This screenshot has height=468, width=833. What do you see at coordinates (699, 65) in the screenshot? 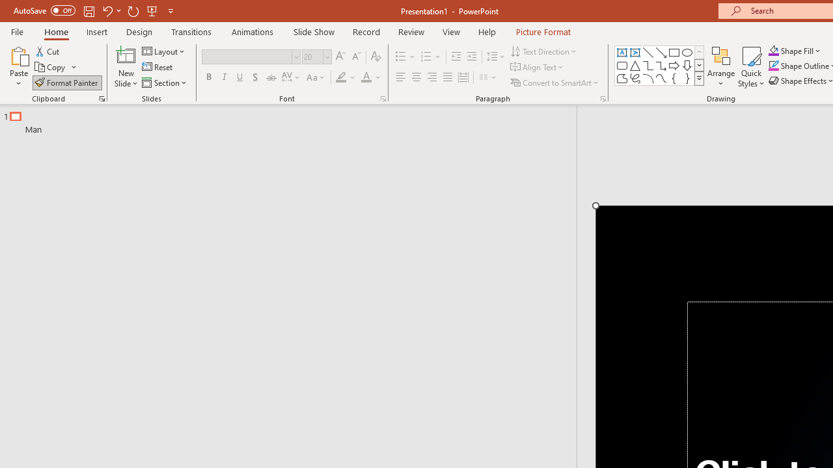
I see `Row Down` at bounding box center [699, 65].